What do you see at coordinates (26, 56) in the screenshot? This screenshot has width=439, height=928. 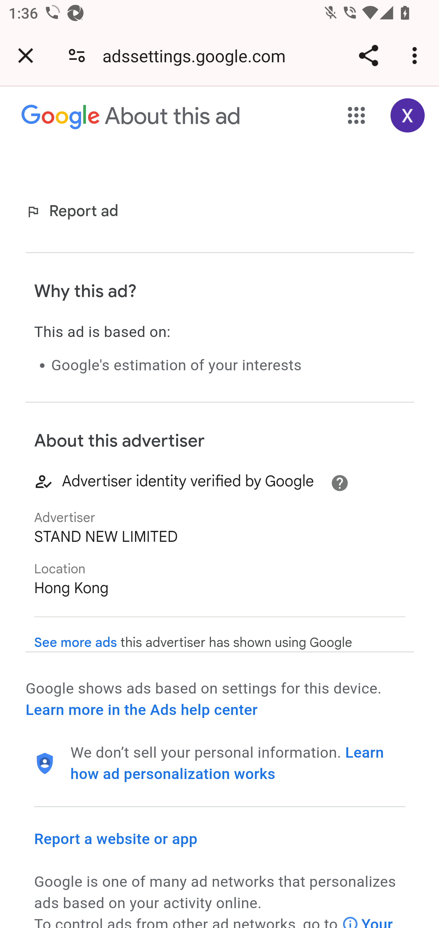 I see `Close tab` at bounding box center [26, 56].